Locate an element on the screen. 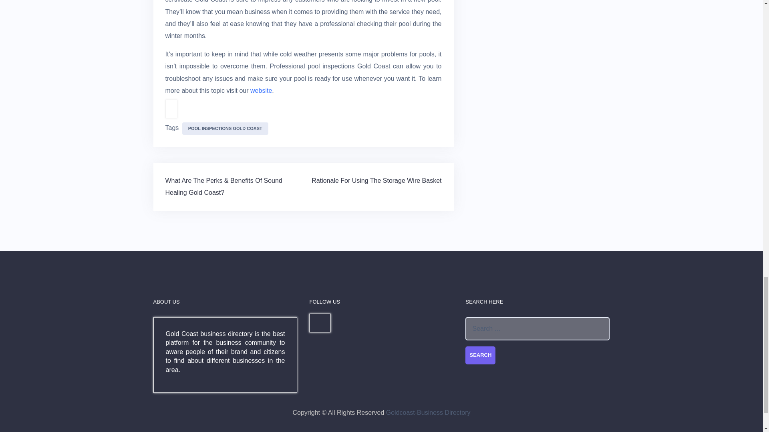 The height and width of the screenshot is (432, 769). Rationale For Using The Storage Wire Basket is located at coordinates (376, 180).